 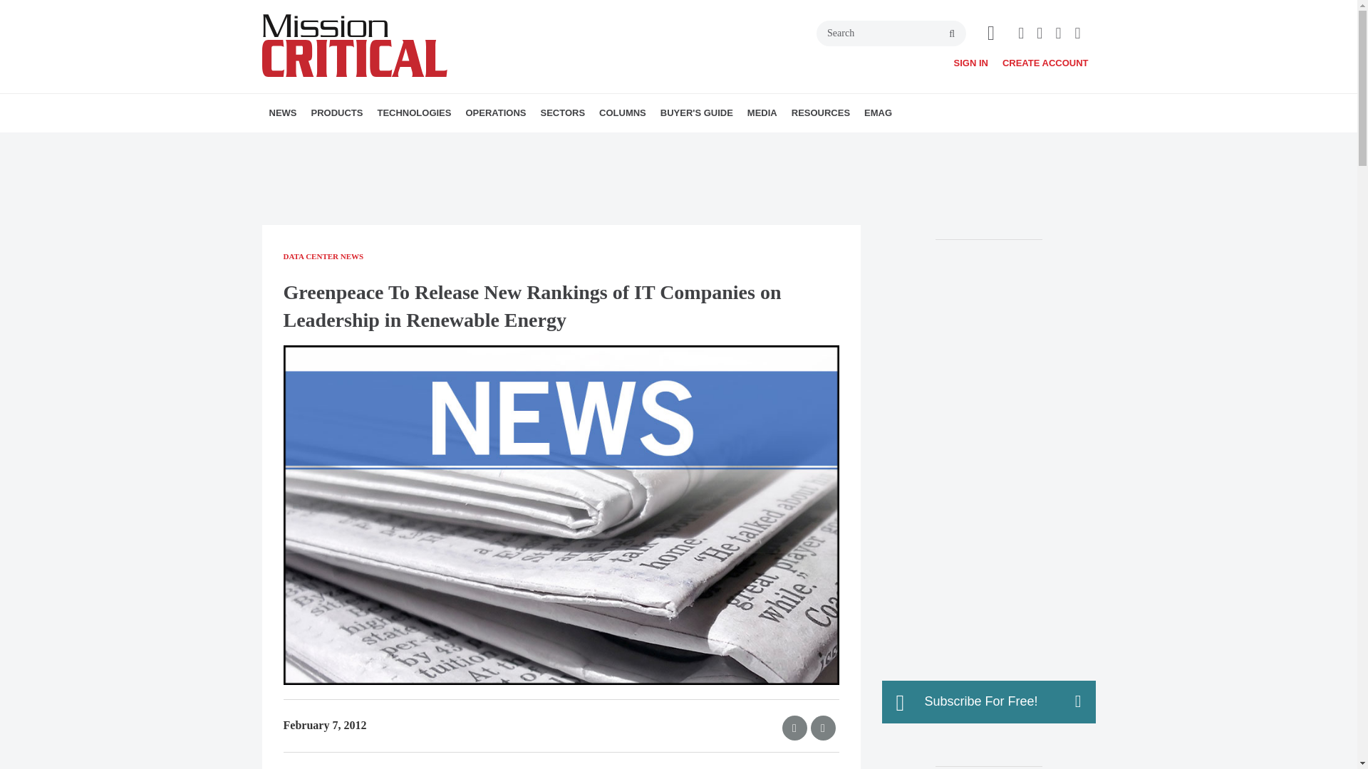 I want to click on INFRASTRUCTURE, so click(x=459, y=144).